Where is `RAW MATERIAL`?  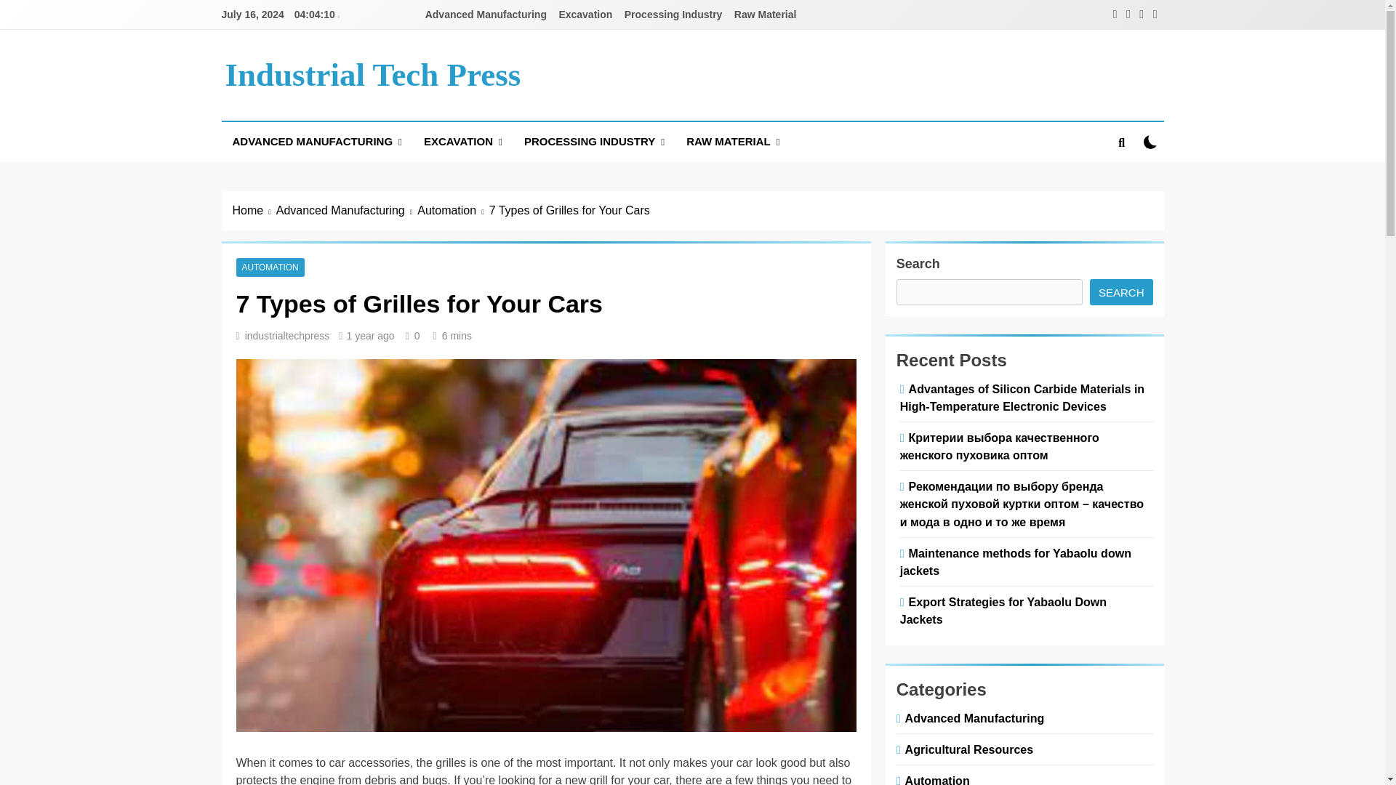
RAW MATERIAL is located at coordinates (733, 142).